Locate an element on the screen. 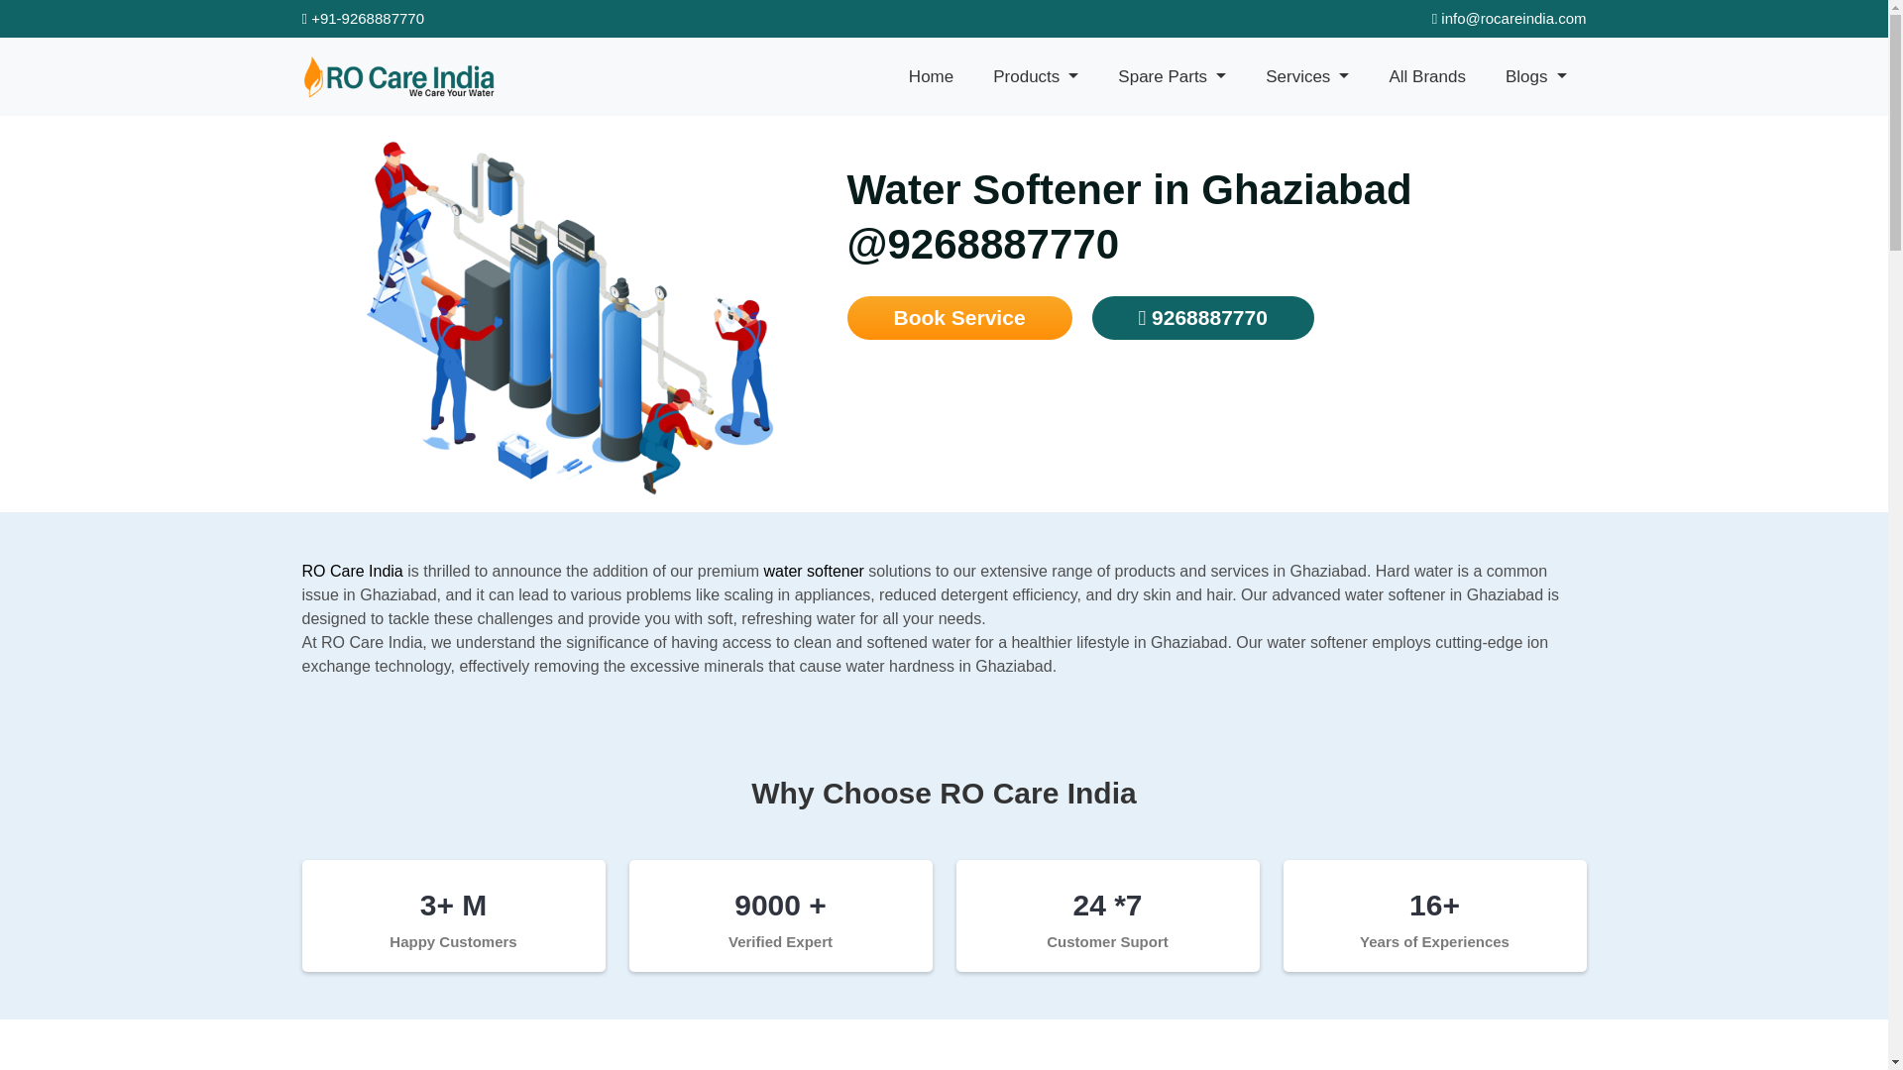 The image size is (1903, 1070). 9268887770 is located at coordinates (1203, 318).